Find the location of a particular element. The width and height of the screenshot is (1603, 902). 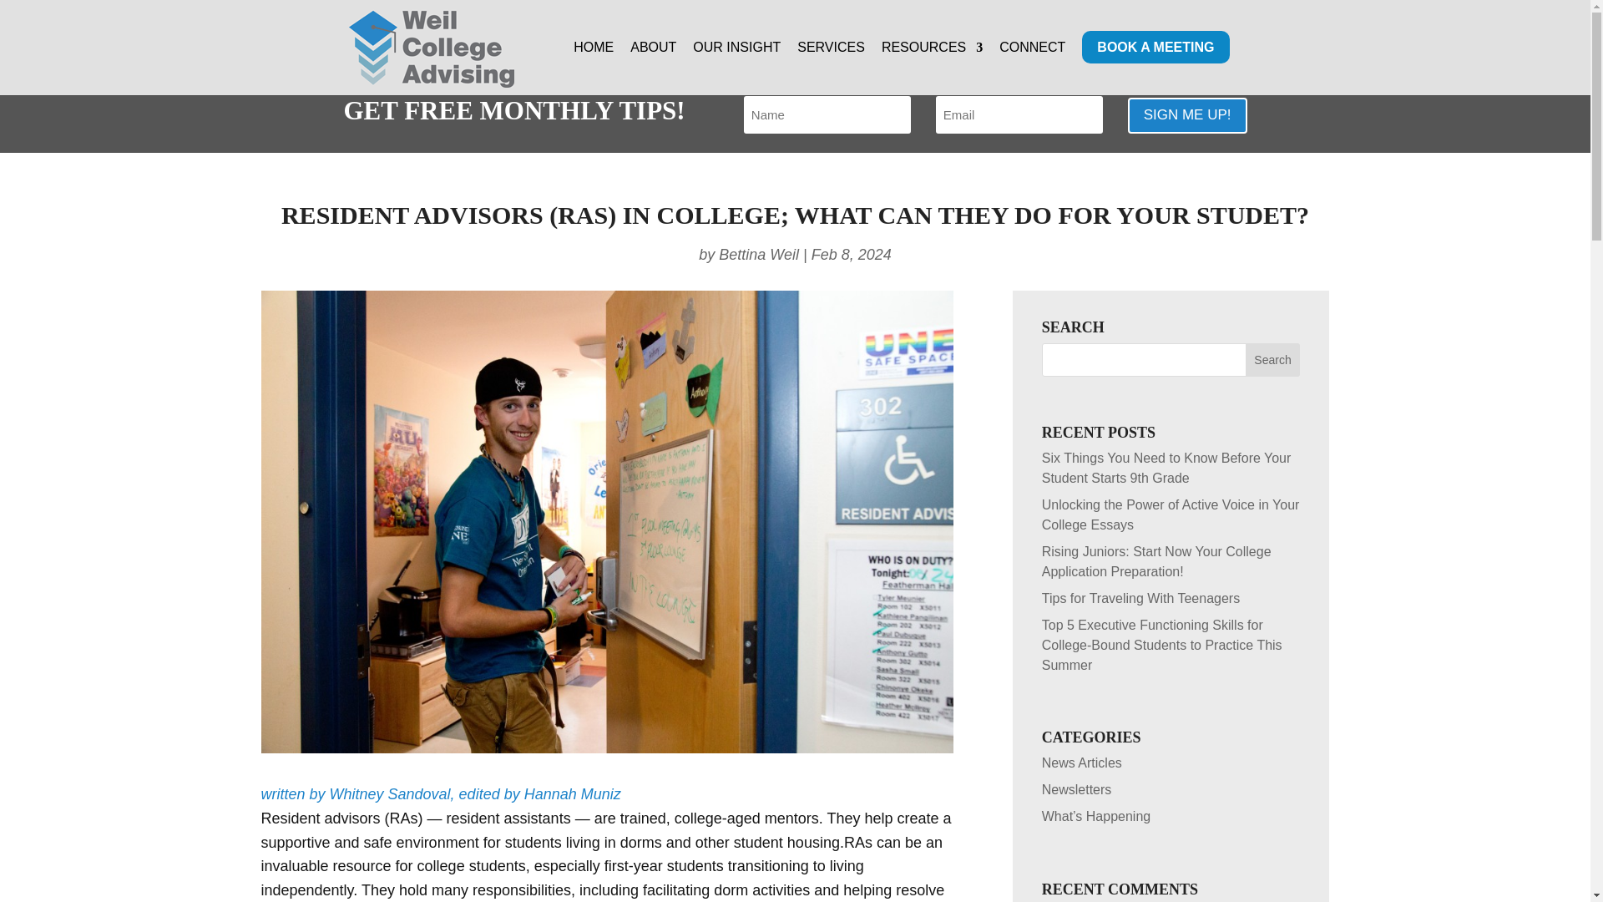

CONNECT is located at coordinates (1032, 68).